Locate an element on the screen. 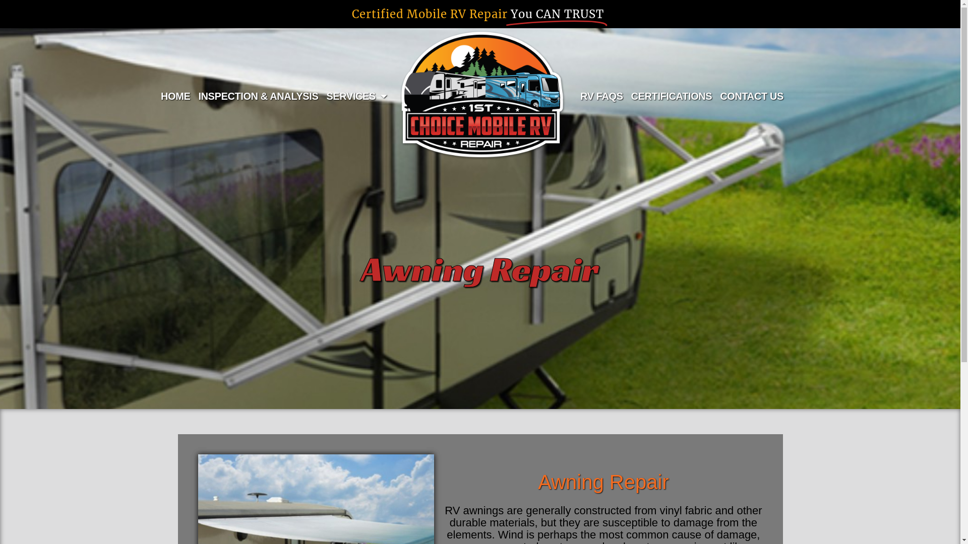 The image size is (968, 544). CONTACT US is located at coordinates (752, 96).